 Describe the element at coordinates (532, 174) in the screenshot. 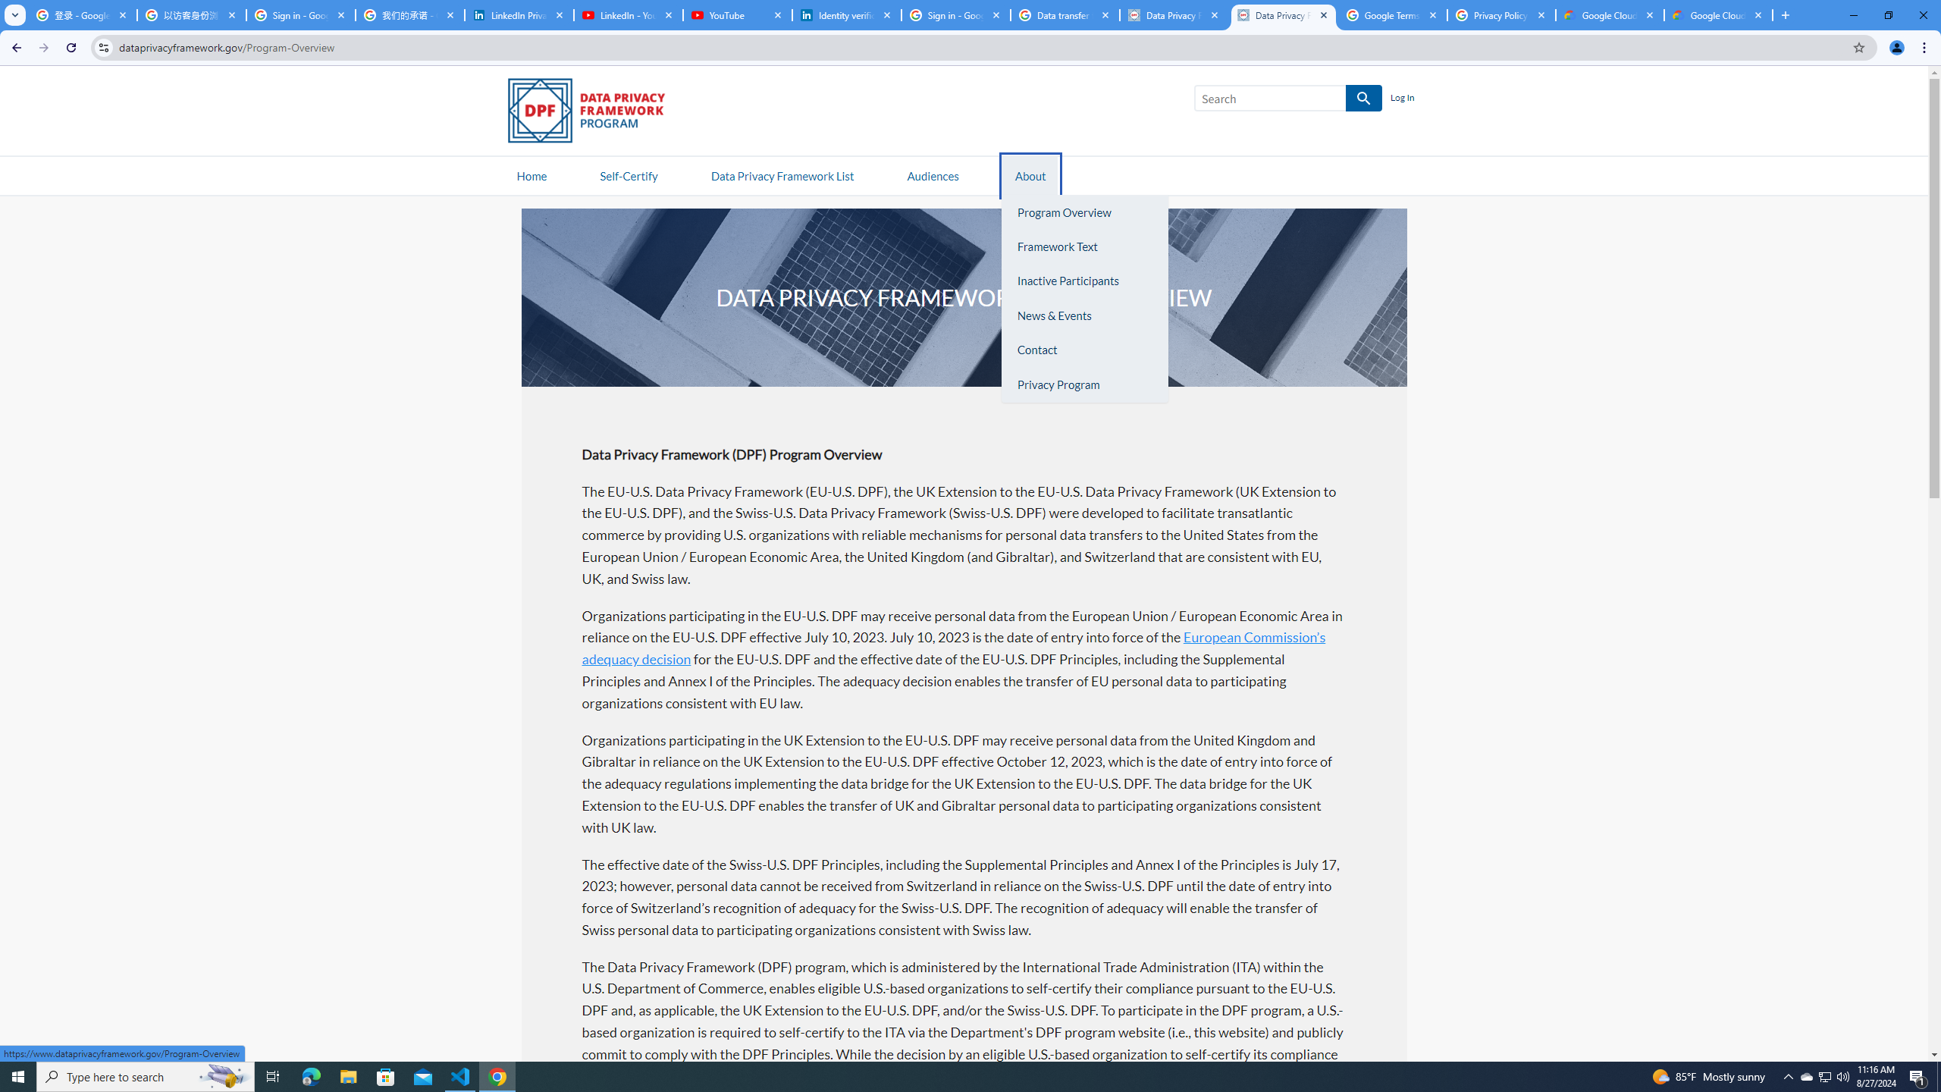

I see `Home` at that location.